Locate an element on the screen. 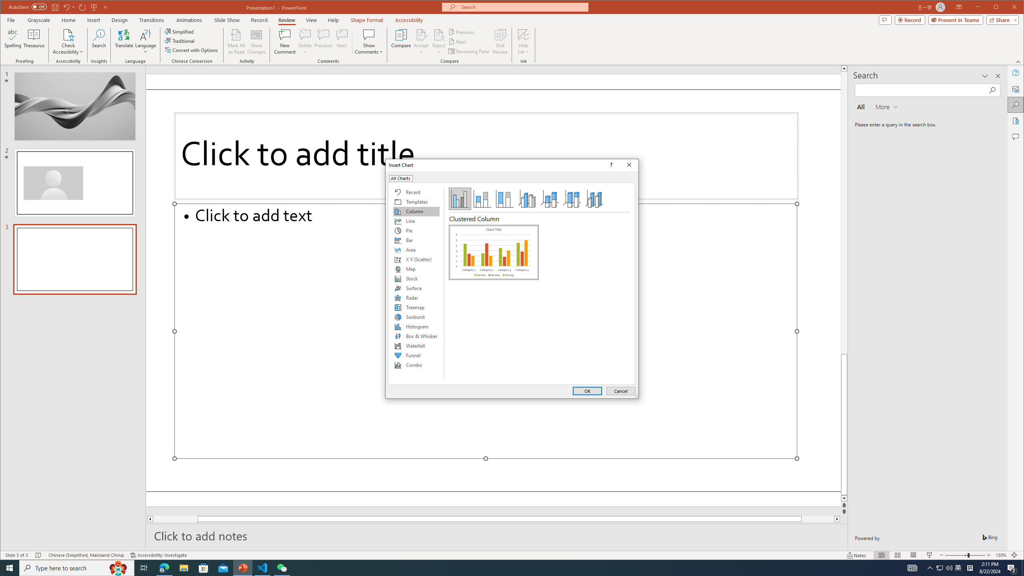 This screenshot has width=1024, height=576. Convert with Options... is located at coordinates (192, 50).